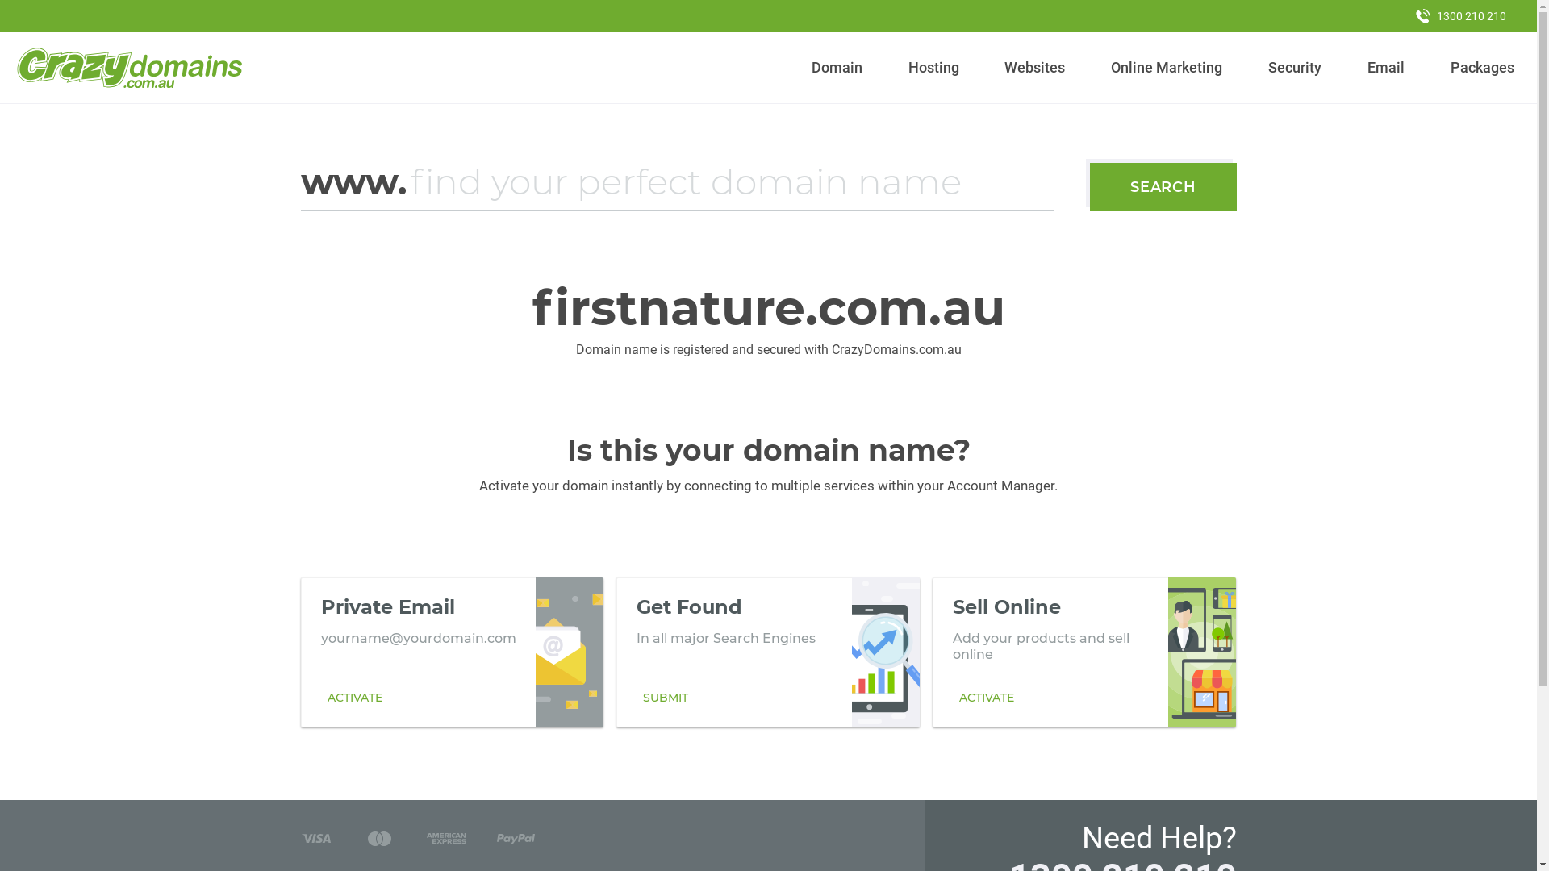 The width and height of the screenshot is (1549, 871). Describe the element at coordinates (768, 652) in the screenshot. I see `Get Found
In all major Search Engines
SUBMIT` at that location.